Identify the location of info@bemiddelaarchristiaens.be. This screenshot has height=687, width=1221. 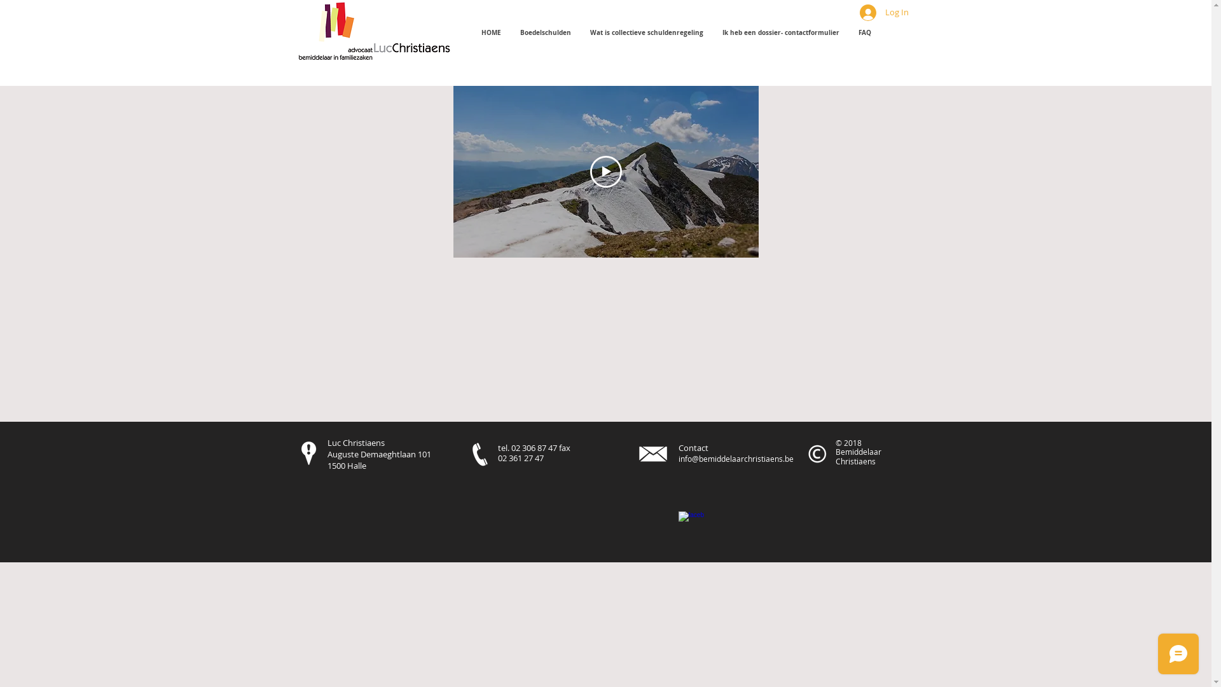
(735, 459).